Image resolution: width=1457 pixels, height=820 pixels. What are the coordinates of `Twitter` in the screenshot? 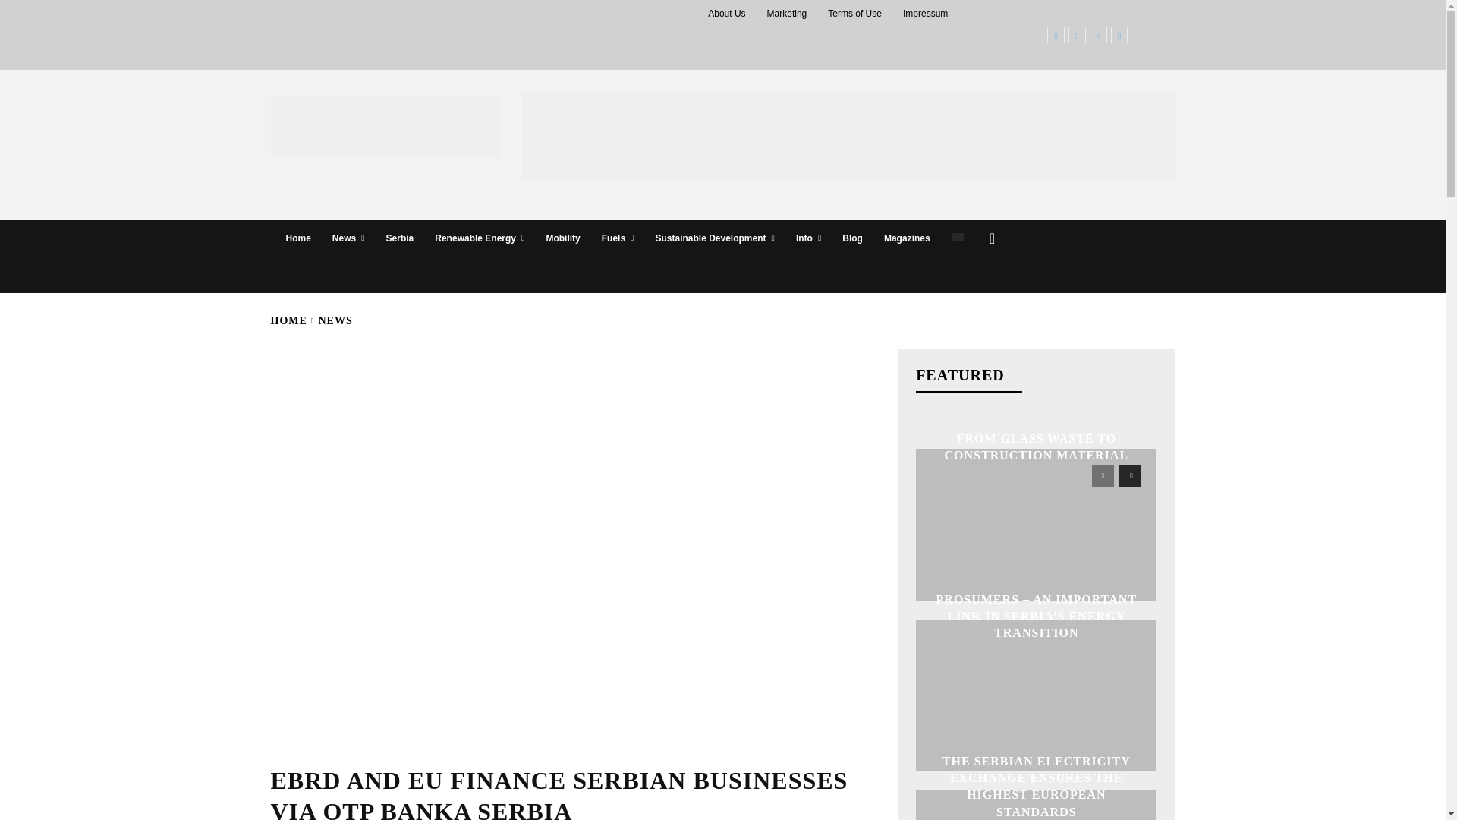 It's located at (1119, 35).